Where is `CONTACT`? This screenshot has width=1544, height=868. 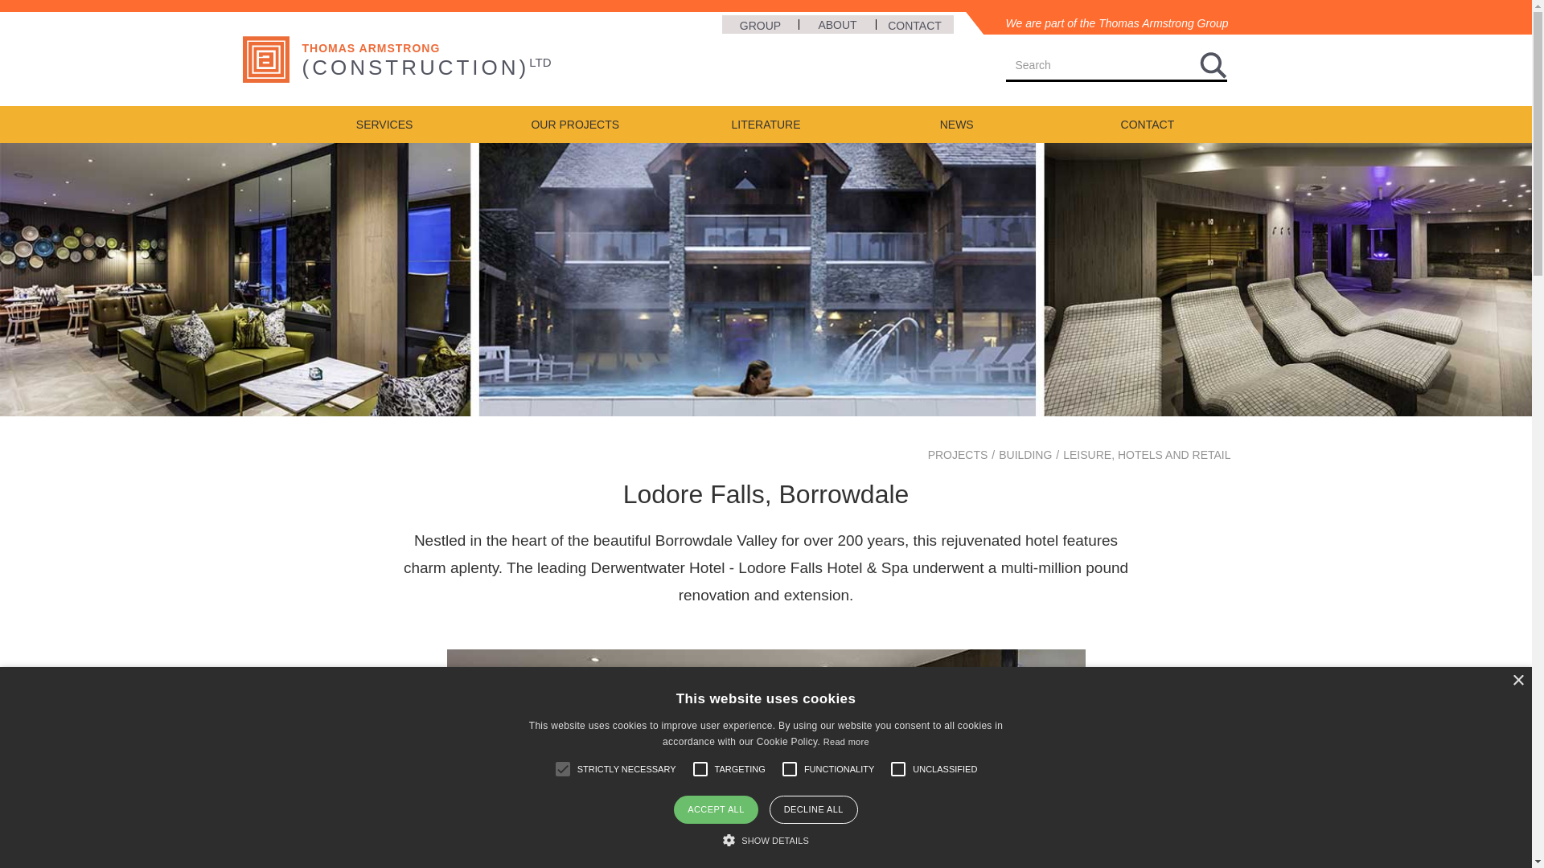
CONTACT is located at coordinates (915, 24).